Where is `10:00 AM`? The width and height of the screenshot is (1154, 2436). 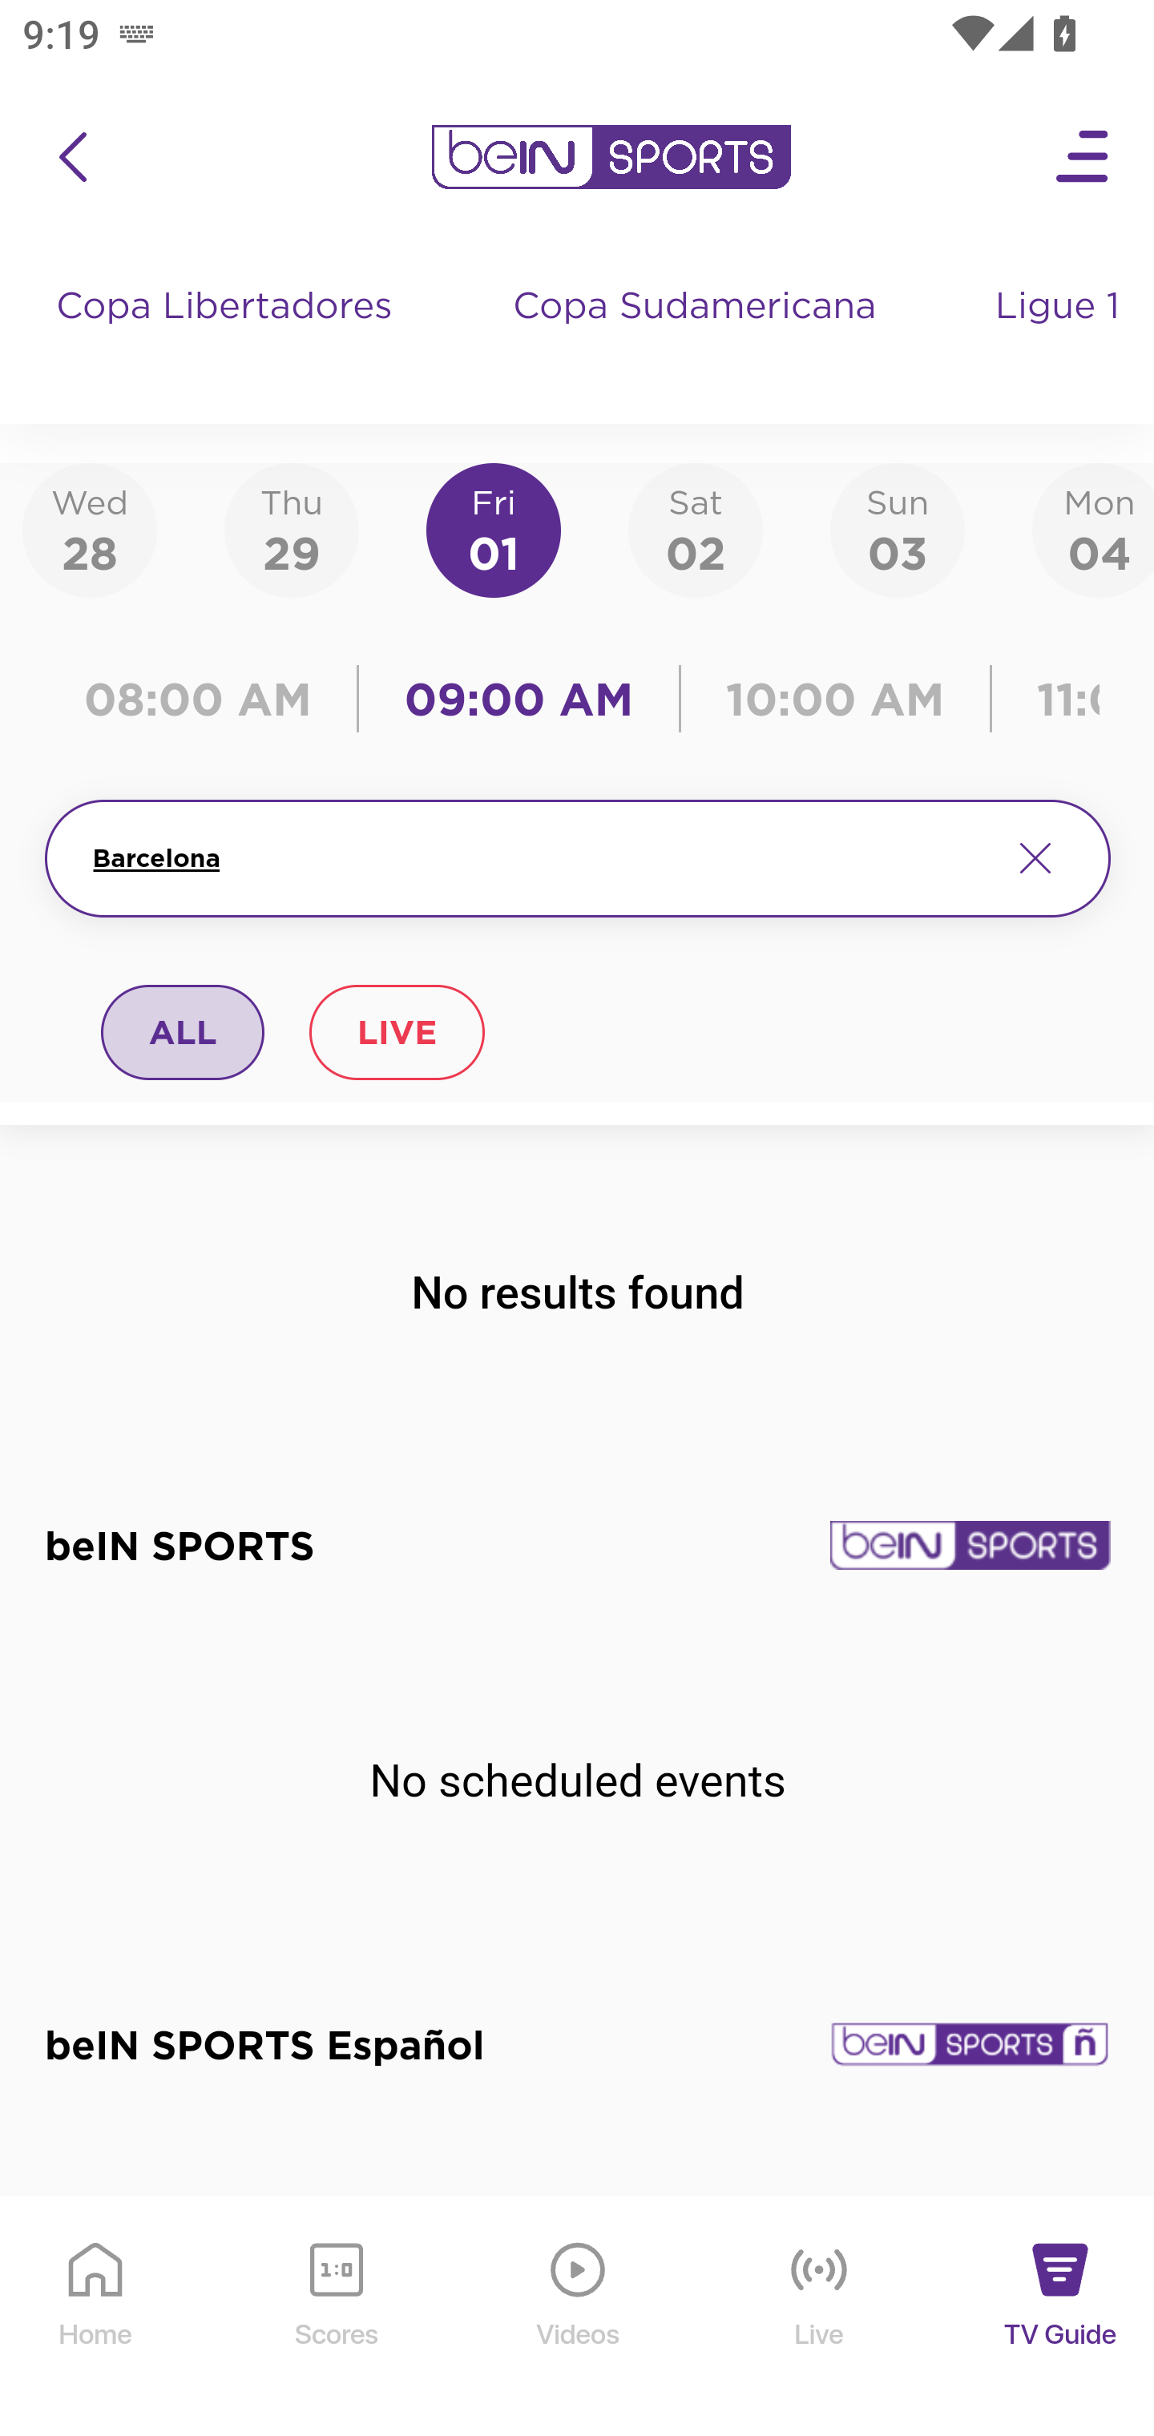 10:00 AM is located at coordinates (835, 699).